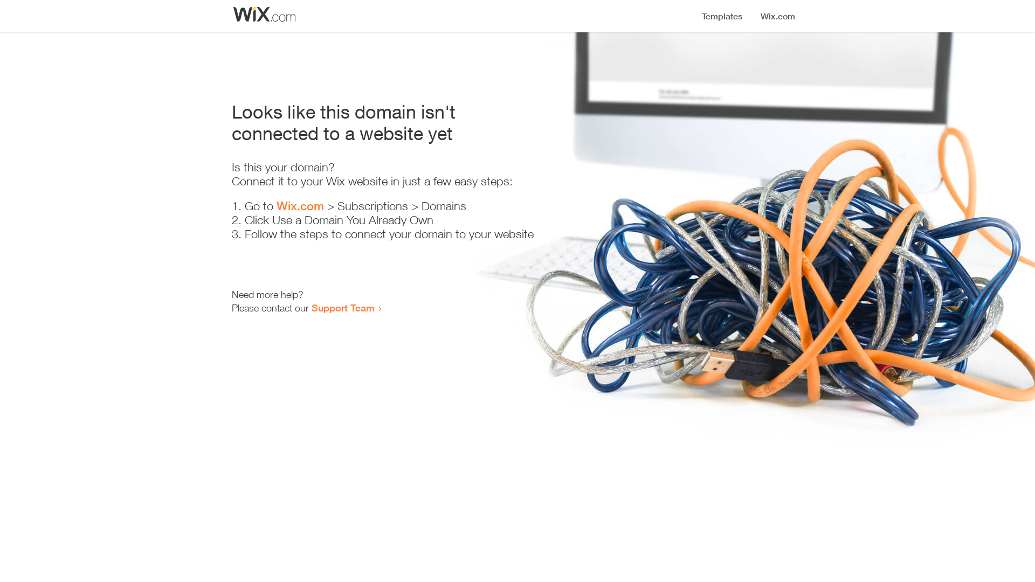 The width and height of the screenshot is (1035, 582). What do you see at coordinates (300, 206) in the screenshot?
I see `Wix.com` at bounding box center [300, 206].